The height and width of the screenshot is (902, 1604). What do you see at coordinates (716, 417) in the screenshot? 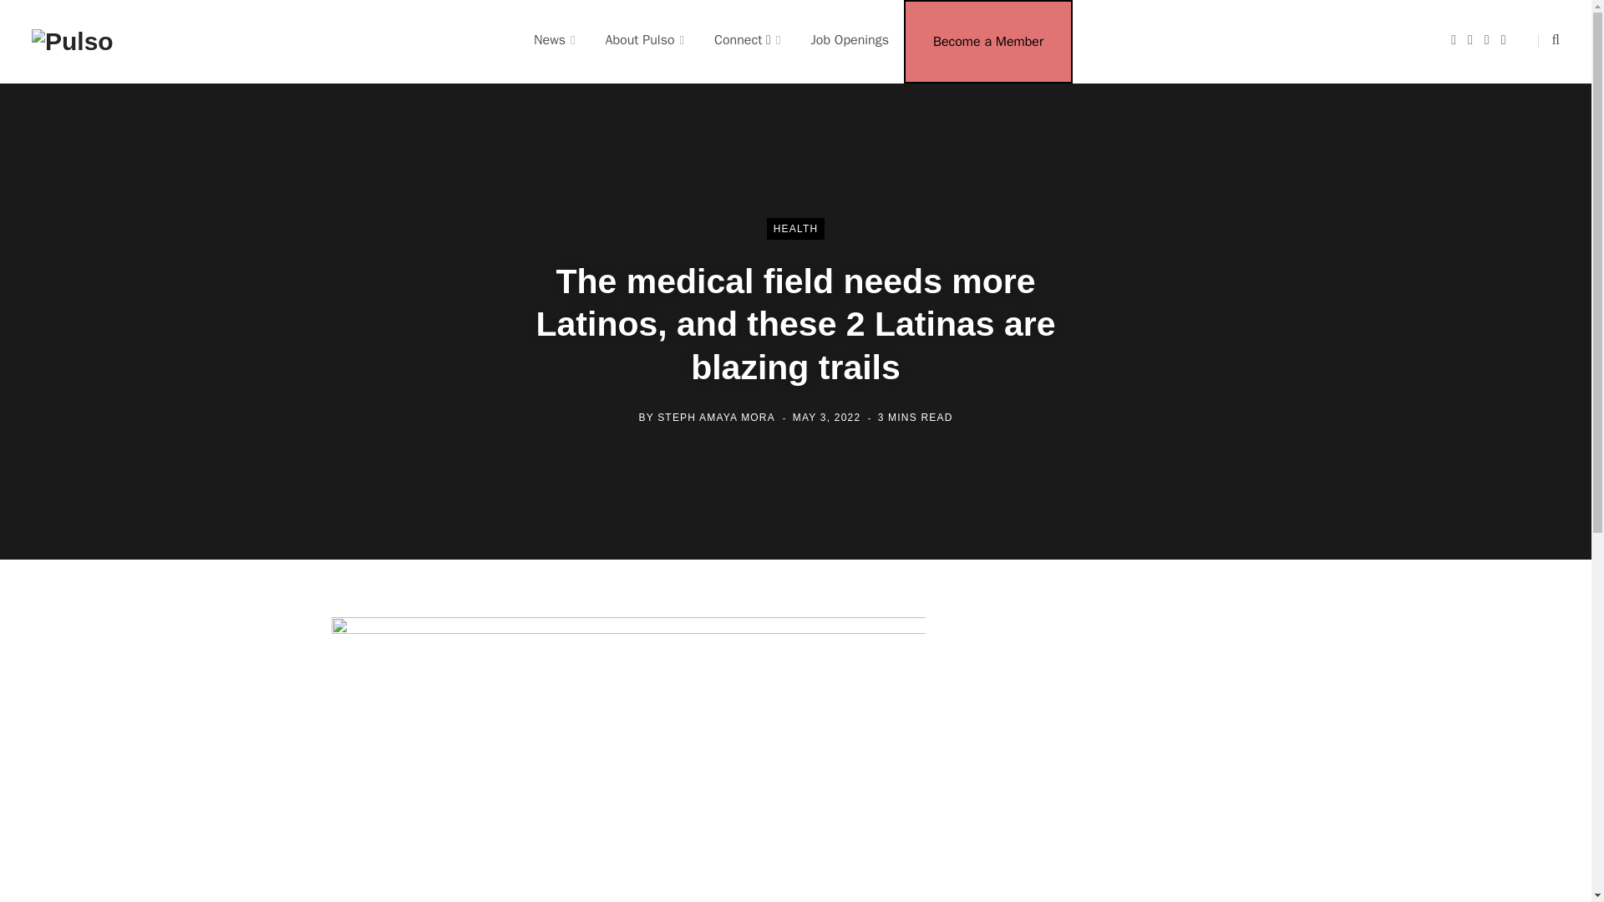
I see `STEPH AMAYA MORA` at bounding box center [716, 417].